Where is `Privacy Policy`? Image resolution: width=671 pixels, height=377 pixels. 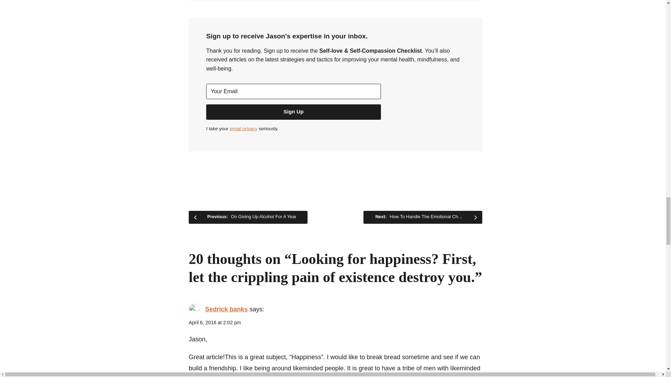
Privacy Policy is located at coordinates (243, 128).